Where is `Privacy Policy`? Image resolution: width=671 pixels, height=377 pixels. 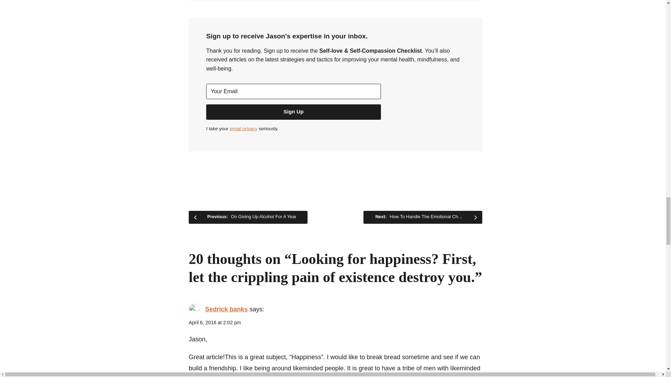
Privacy Policy is located at coordinates (243, 128).